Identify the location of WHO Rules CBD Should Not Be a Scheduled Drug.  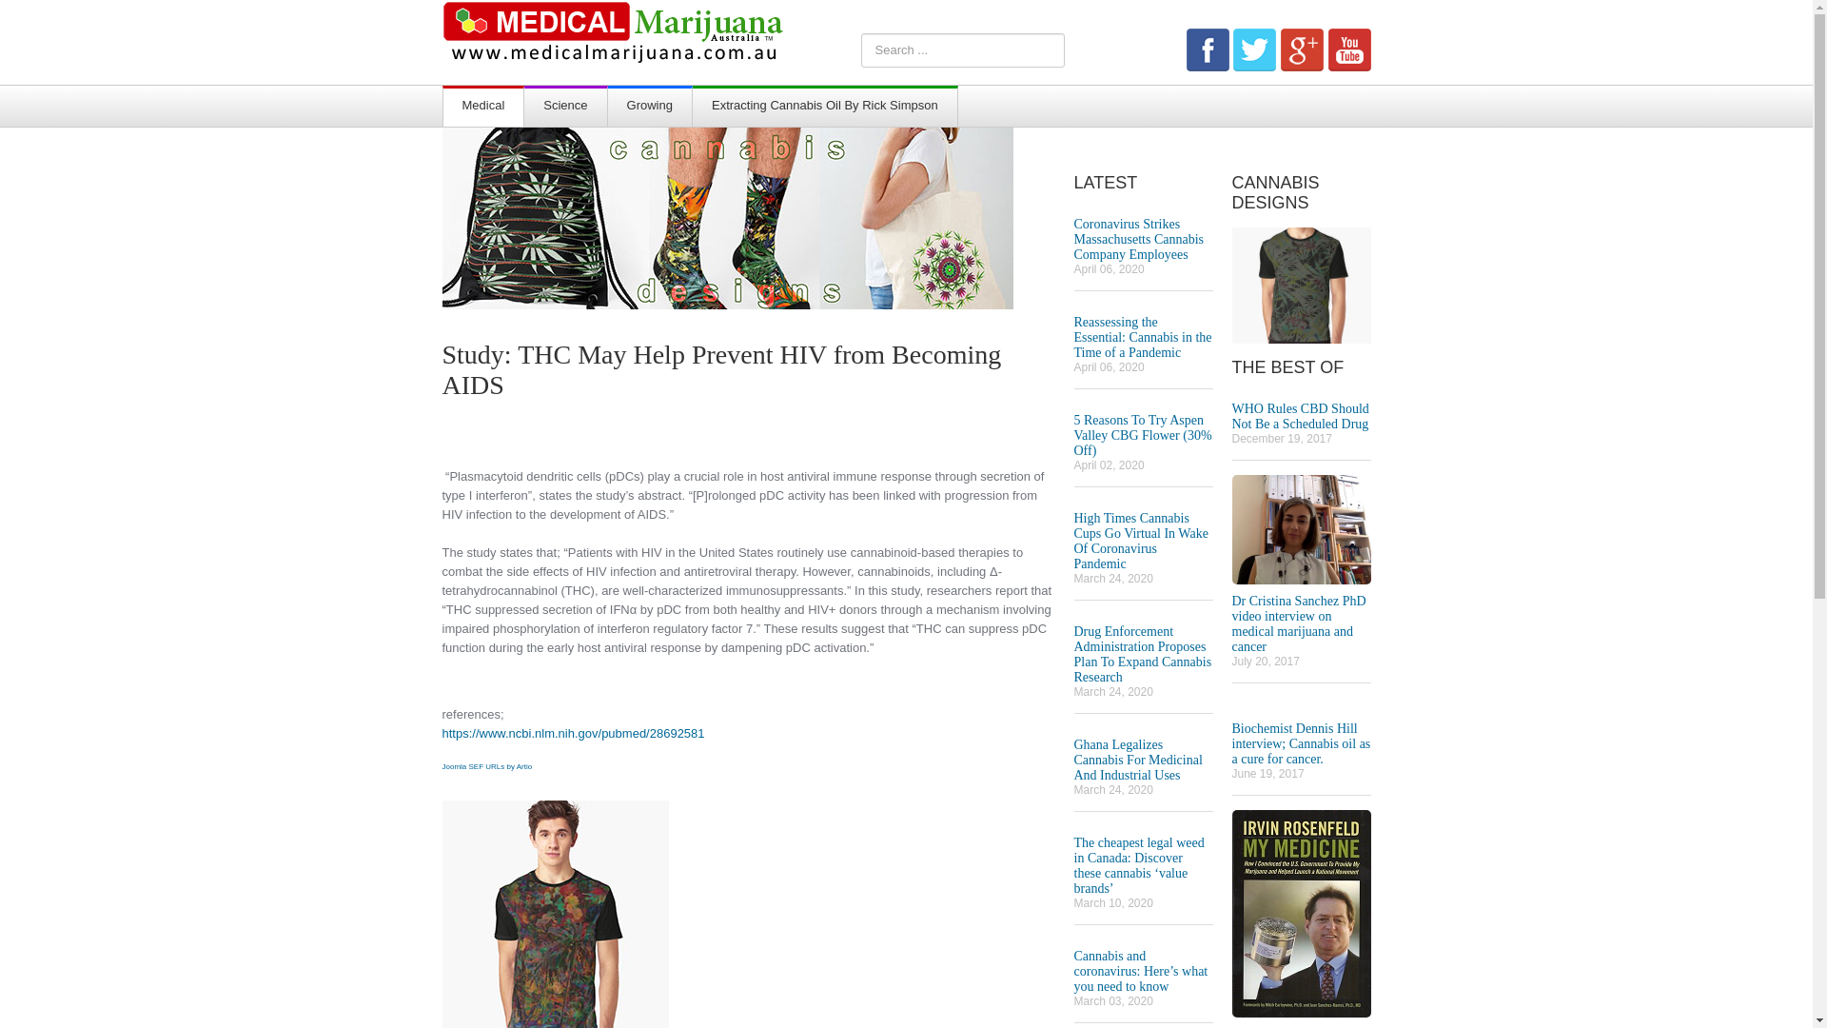
(1300, 417).